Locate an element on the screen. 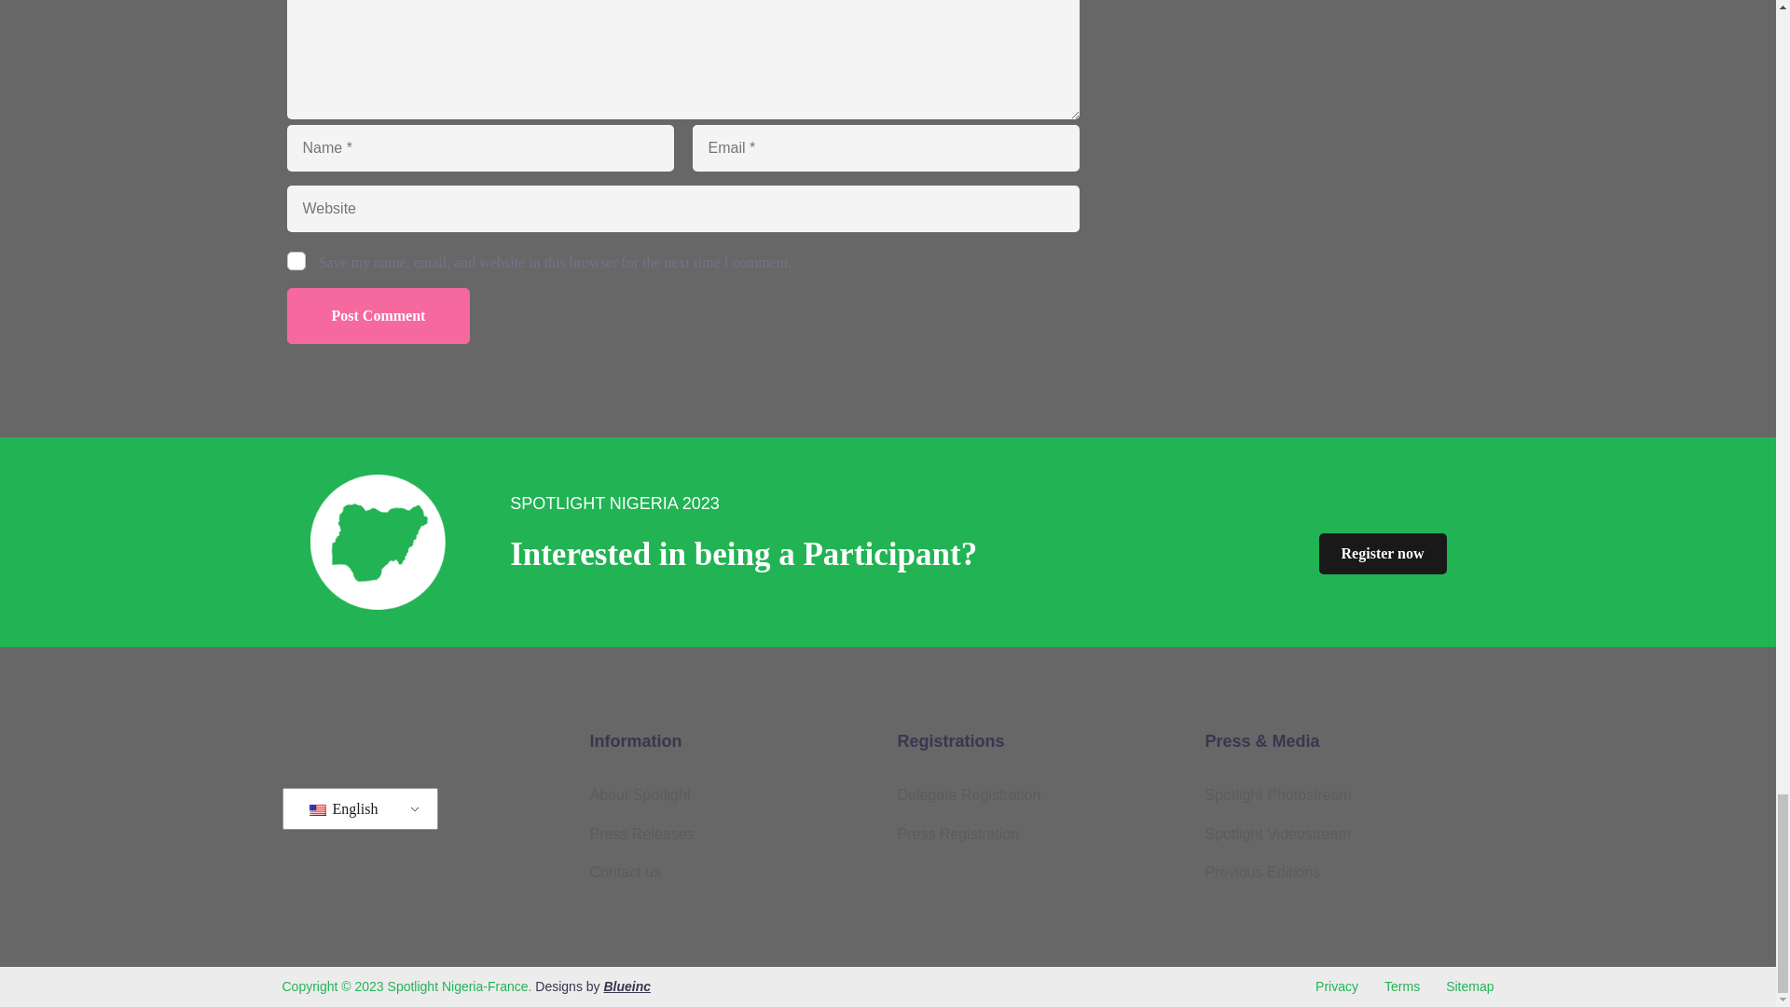  Post Comment is located at coordinates (379, 315).